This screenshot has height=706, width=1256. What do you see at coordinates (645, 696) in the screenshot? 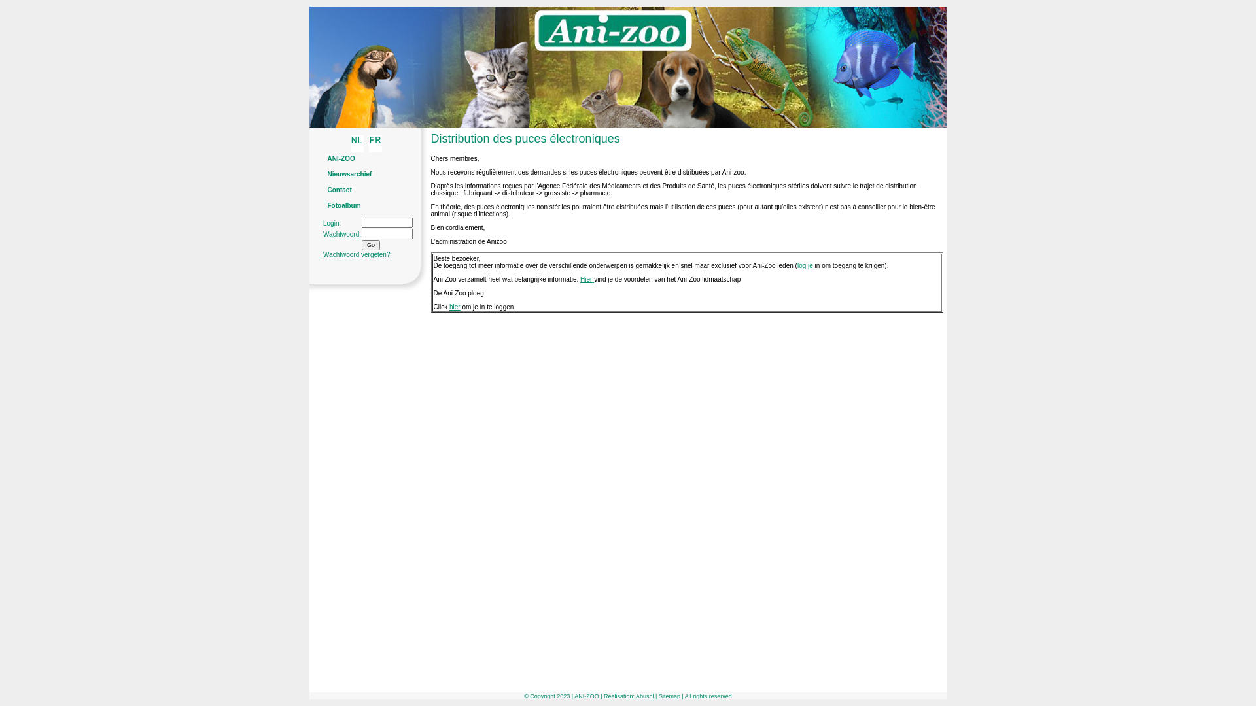
I see `Abusol` at bounding box center [645, 696].